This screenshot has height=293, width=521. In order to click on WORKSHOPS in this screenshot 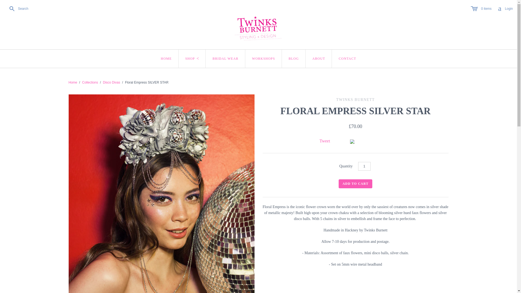, I will do `click(263, 59)`.